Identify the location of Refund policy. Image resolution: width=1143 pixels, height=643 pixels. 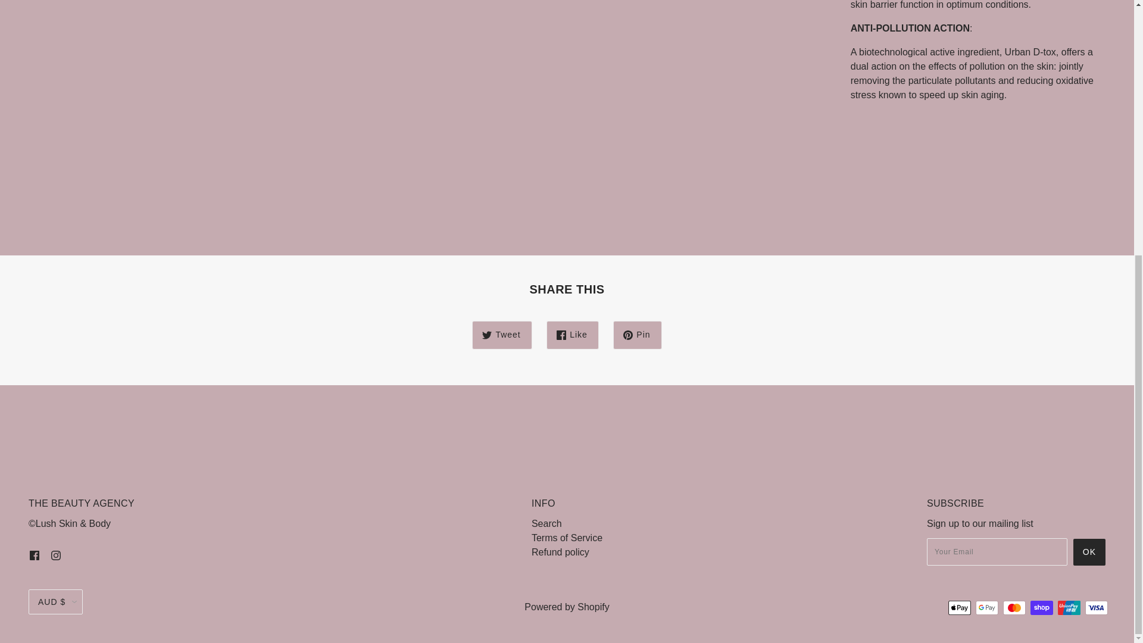
(560, 553).